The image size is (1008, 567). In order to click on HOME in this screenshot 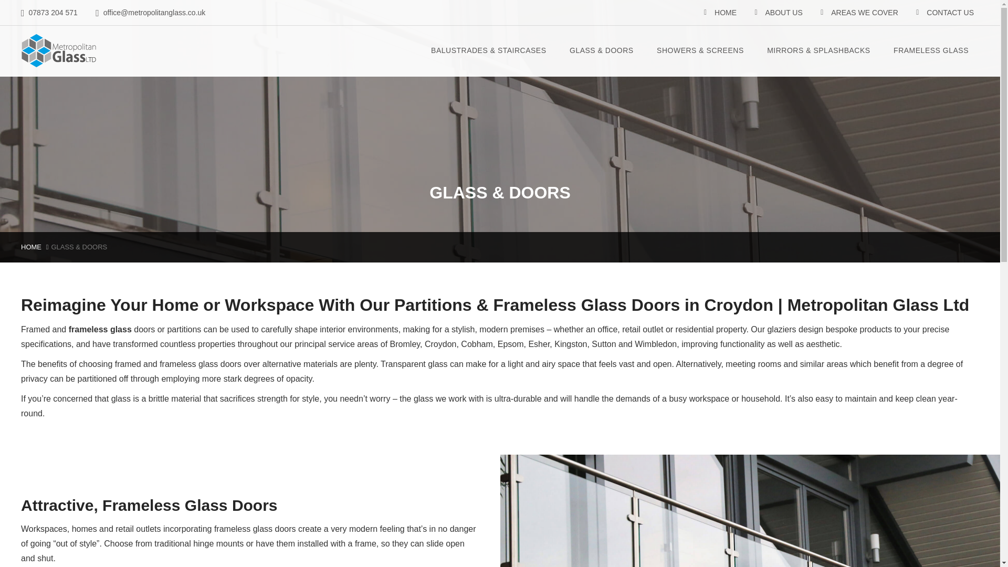, I will do `click(31, 247)`.